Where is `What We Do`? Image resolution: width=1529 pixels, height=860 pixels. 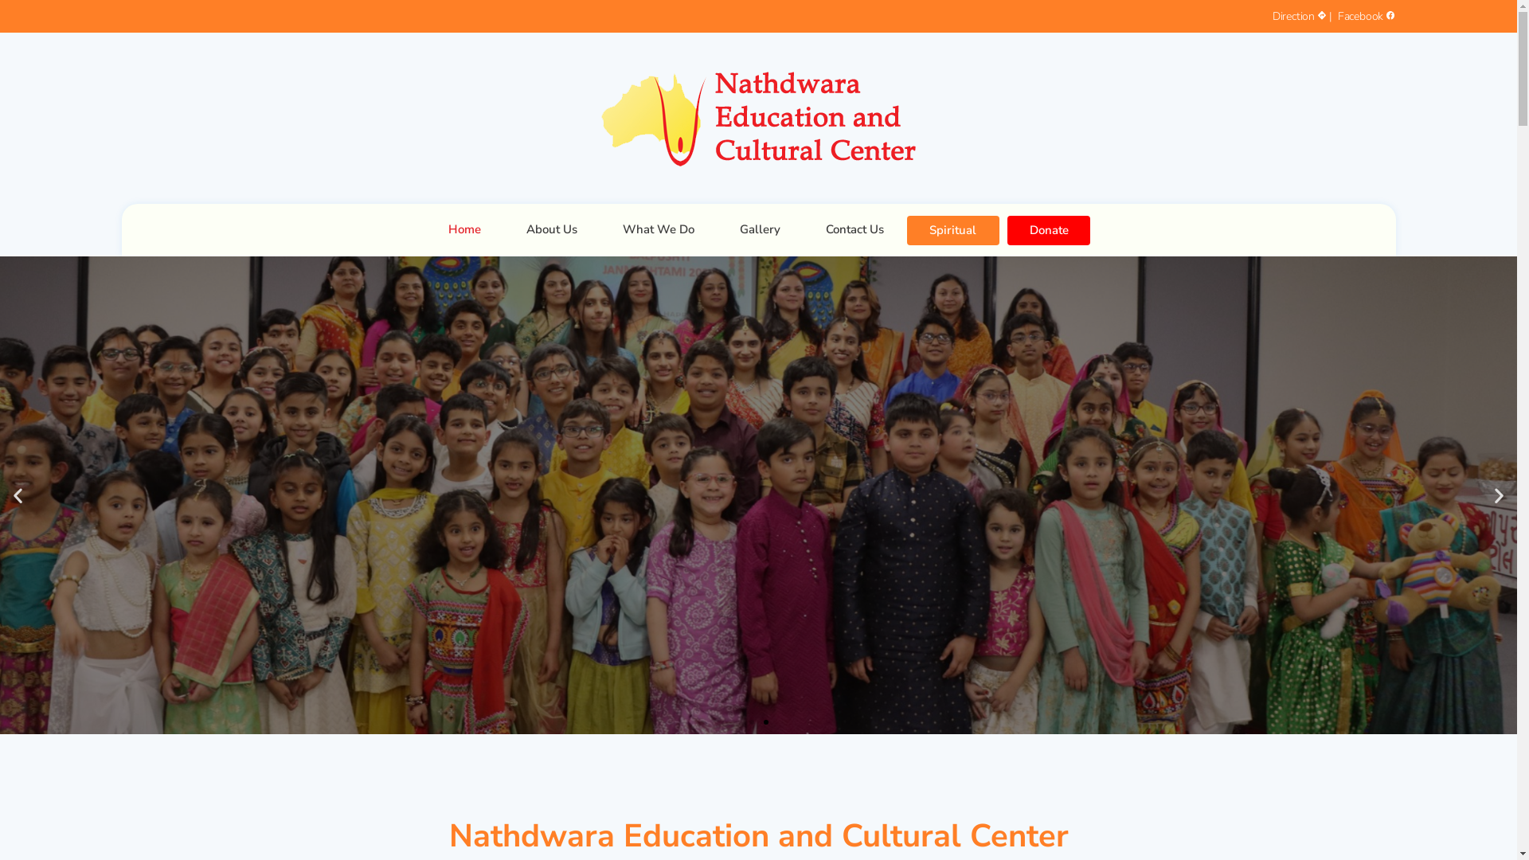
What We Do is located at coordinates (659, 229).